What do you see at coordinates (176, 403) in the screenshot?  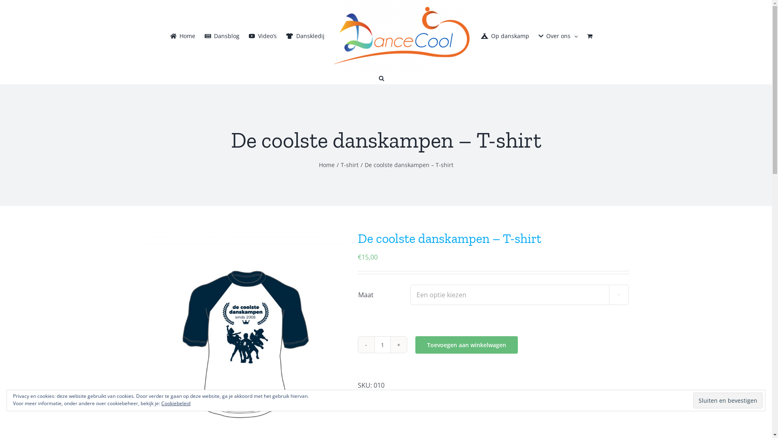 I see `Cookiebeleid` at bounding box center [176, 403].